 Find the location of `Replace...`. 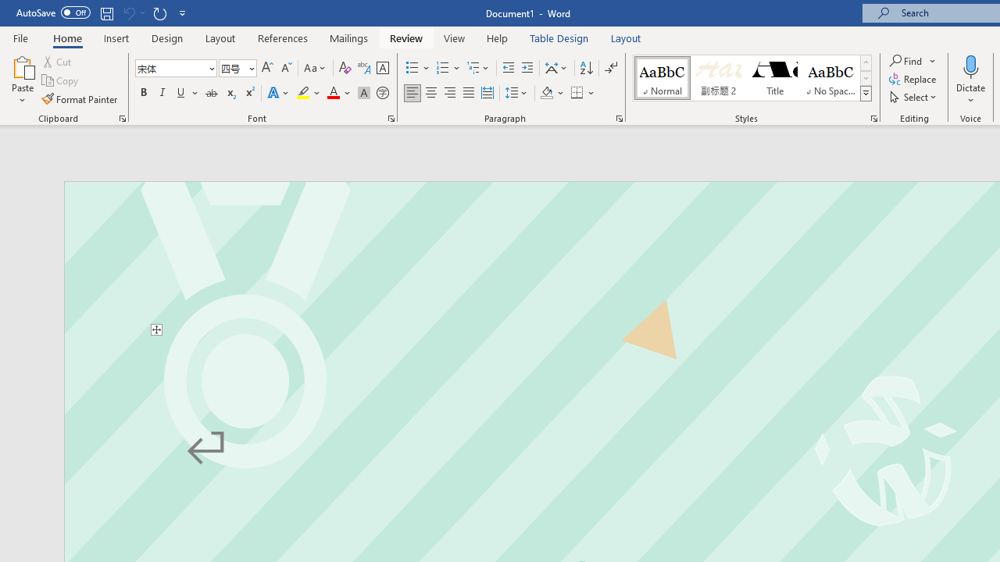

Replace... is located at coordinates (914, 80).